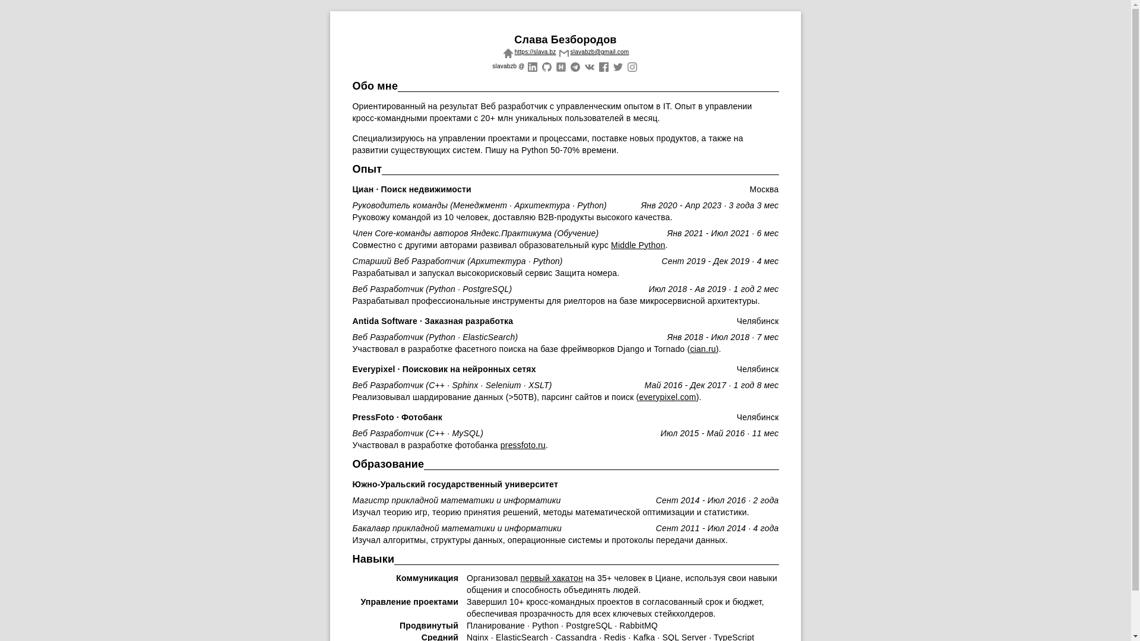 The width and height of the screenshot is (1140, 641). I want to click on pressfoto.ru, so click(523, 445).